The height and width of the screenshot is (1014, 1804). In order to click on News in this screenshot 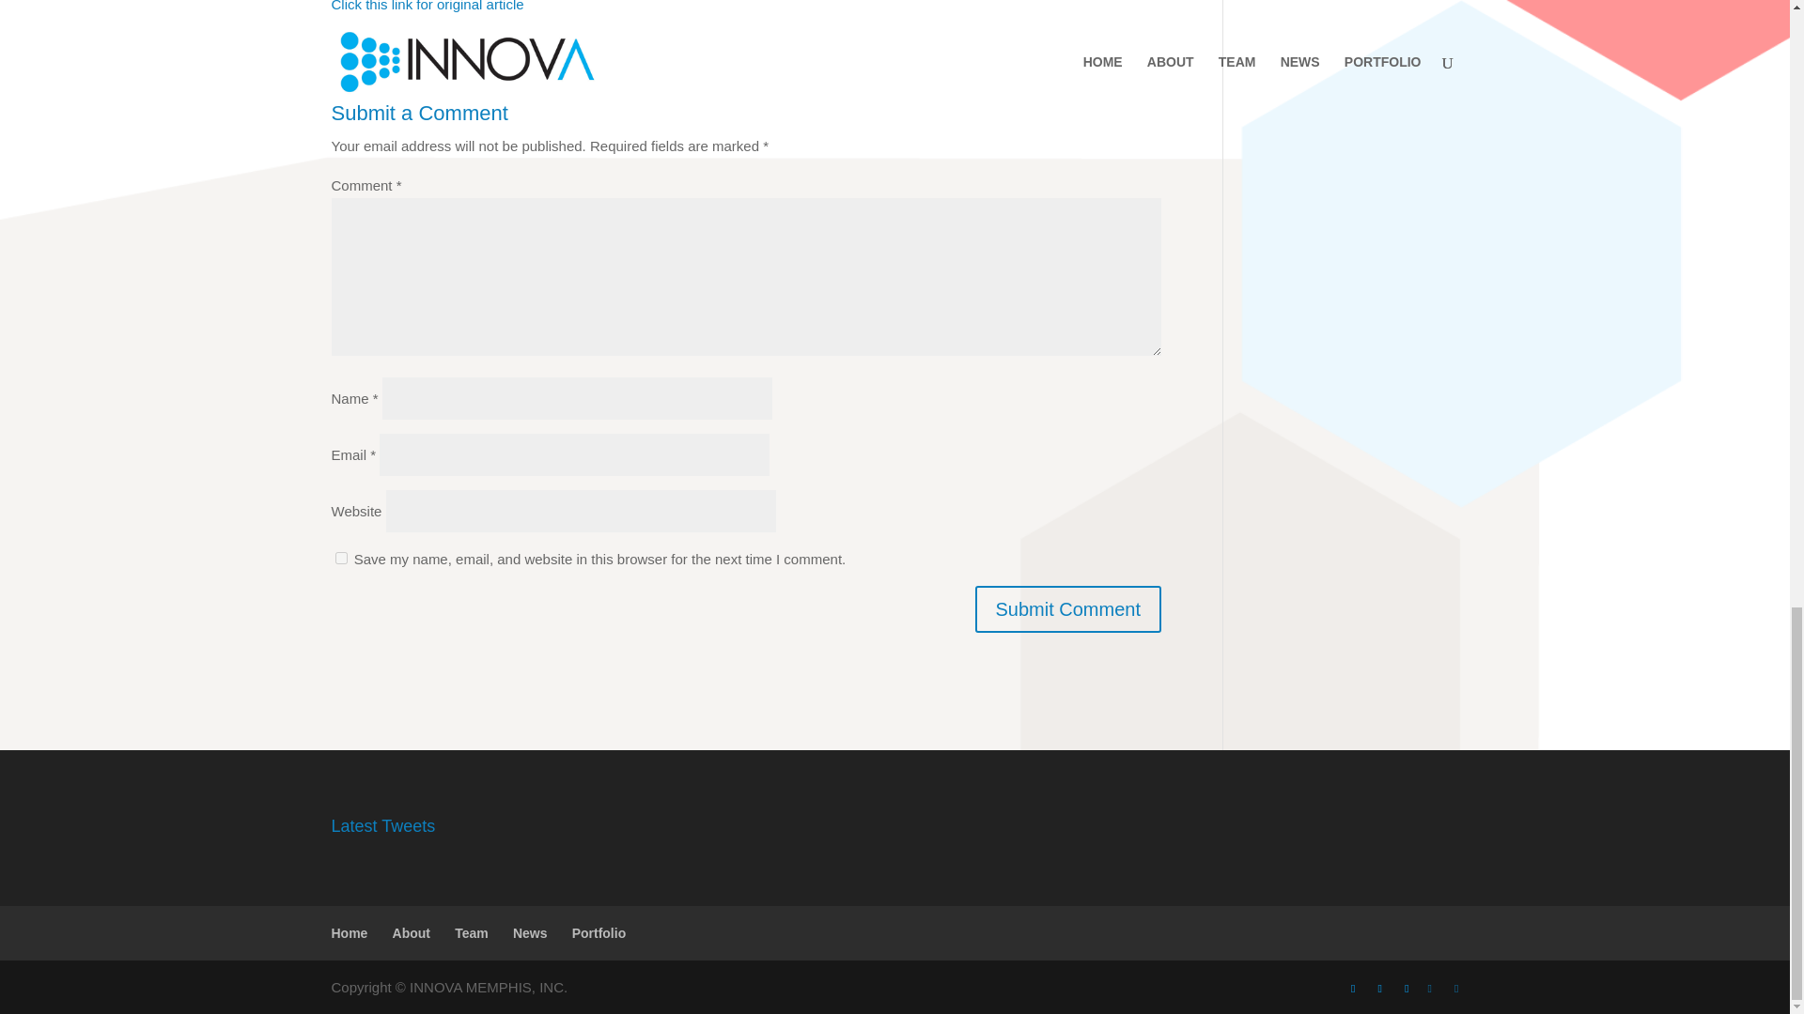, I will do `click(530, 933)`.